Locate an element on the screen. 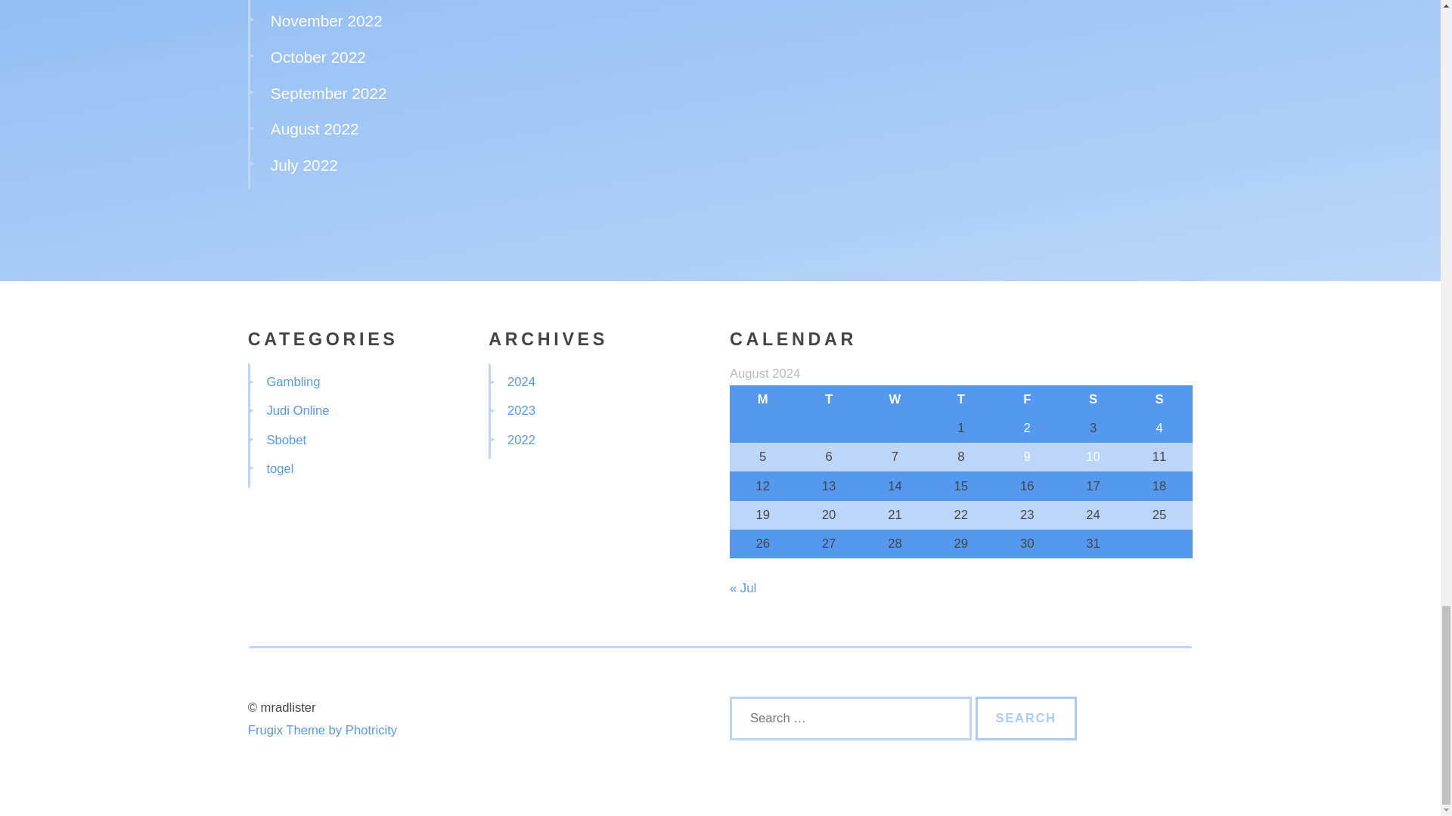  Search is located at coordinates (1026, 718).